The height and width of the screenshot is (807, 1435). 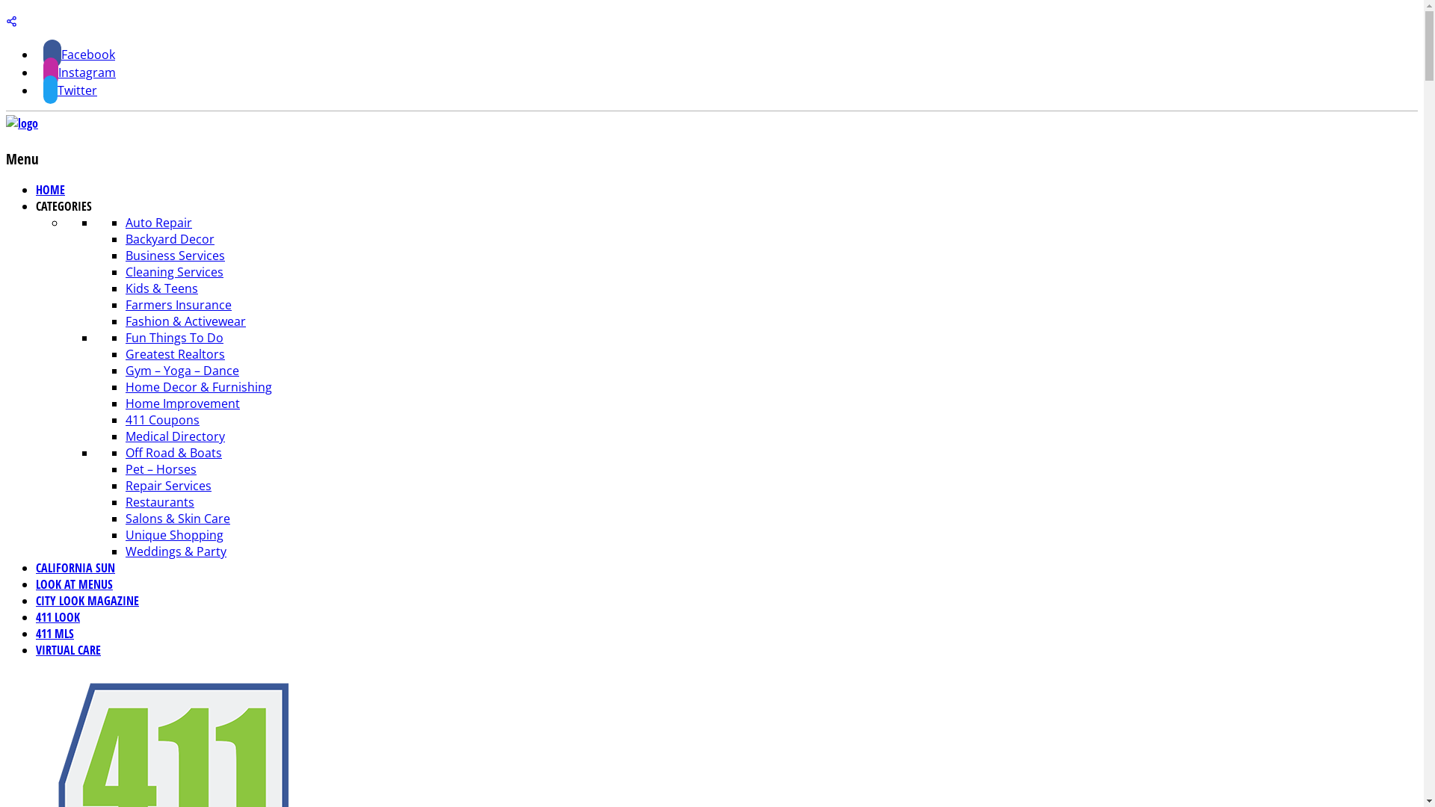 What do you see at coordinates (179, 305) in the screenshot?
I see `Farmers Insurance` at bounding box center [179, 305].